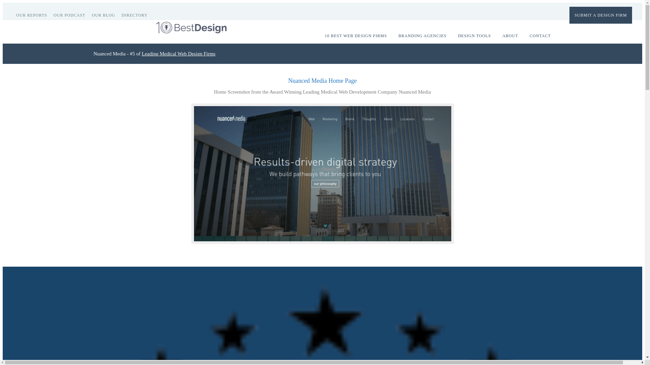 The height and width of the screenshot is (365, 650). What do you see at coordinates (179, 53) in the screenshot?
I see `Leading Medical Web Development Companies` at bounding box center [179, 53].